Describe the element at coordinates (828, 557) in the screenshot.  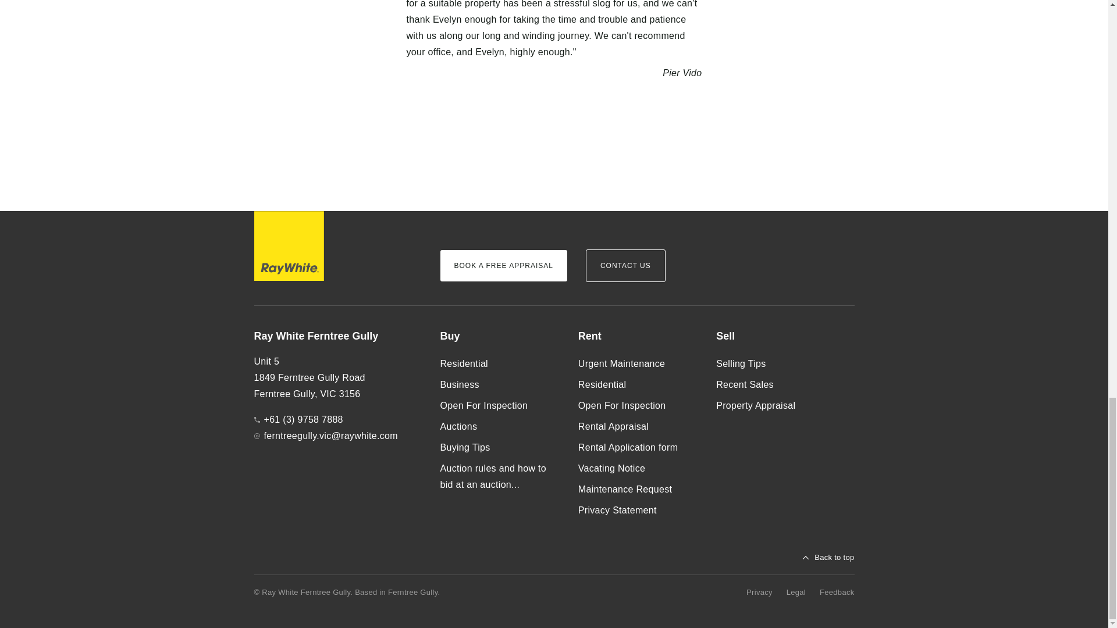
I see `Back to top` at that location.